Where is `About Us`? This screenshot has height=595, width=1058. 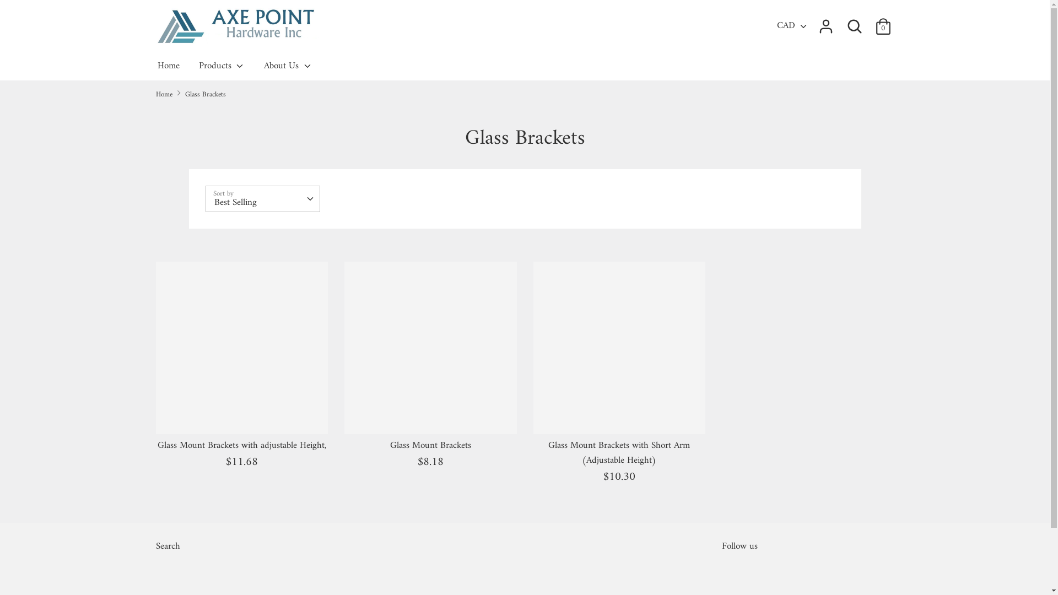
About Us is located at coordinates (288, 69).